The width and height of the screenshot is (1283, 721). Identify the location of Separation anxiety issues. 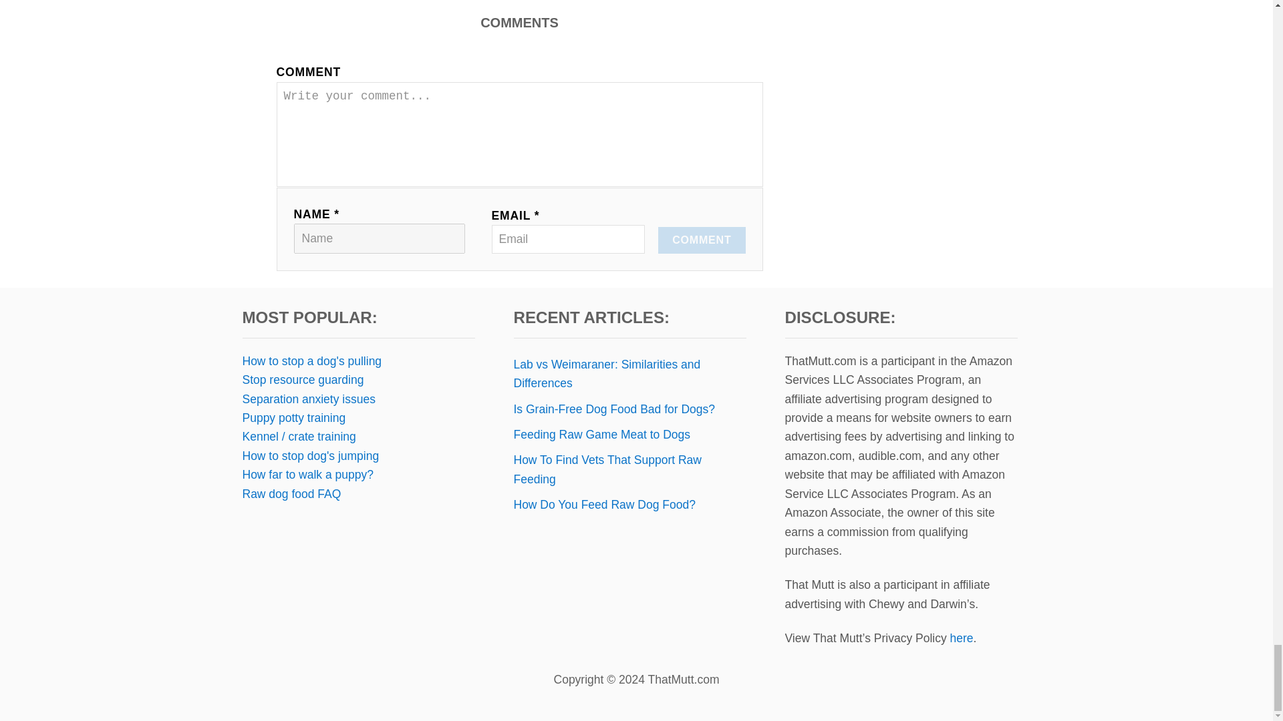
(308, 399).